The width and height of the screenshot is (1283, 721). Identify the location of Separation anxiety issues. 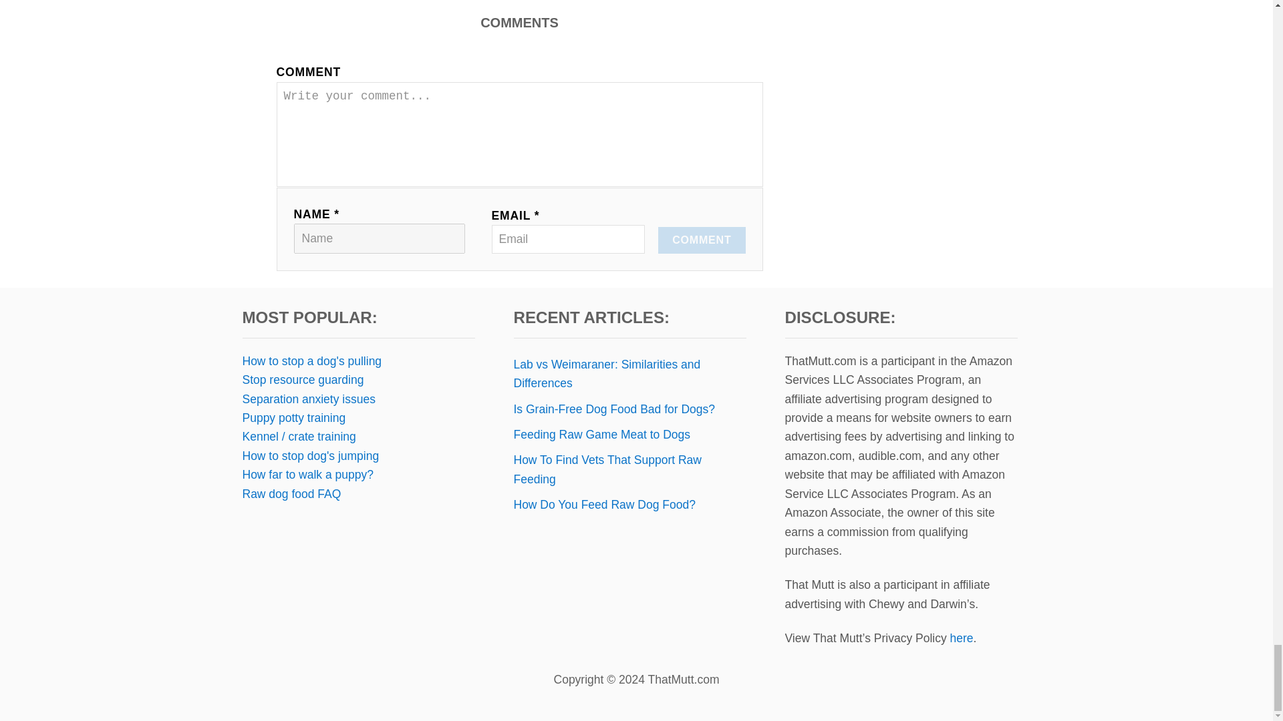
(308, 399).